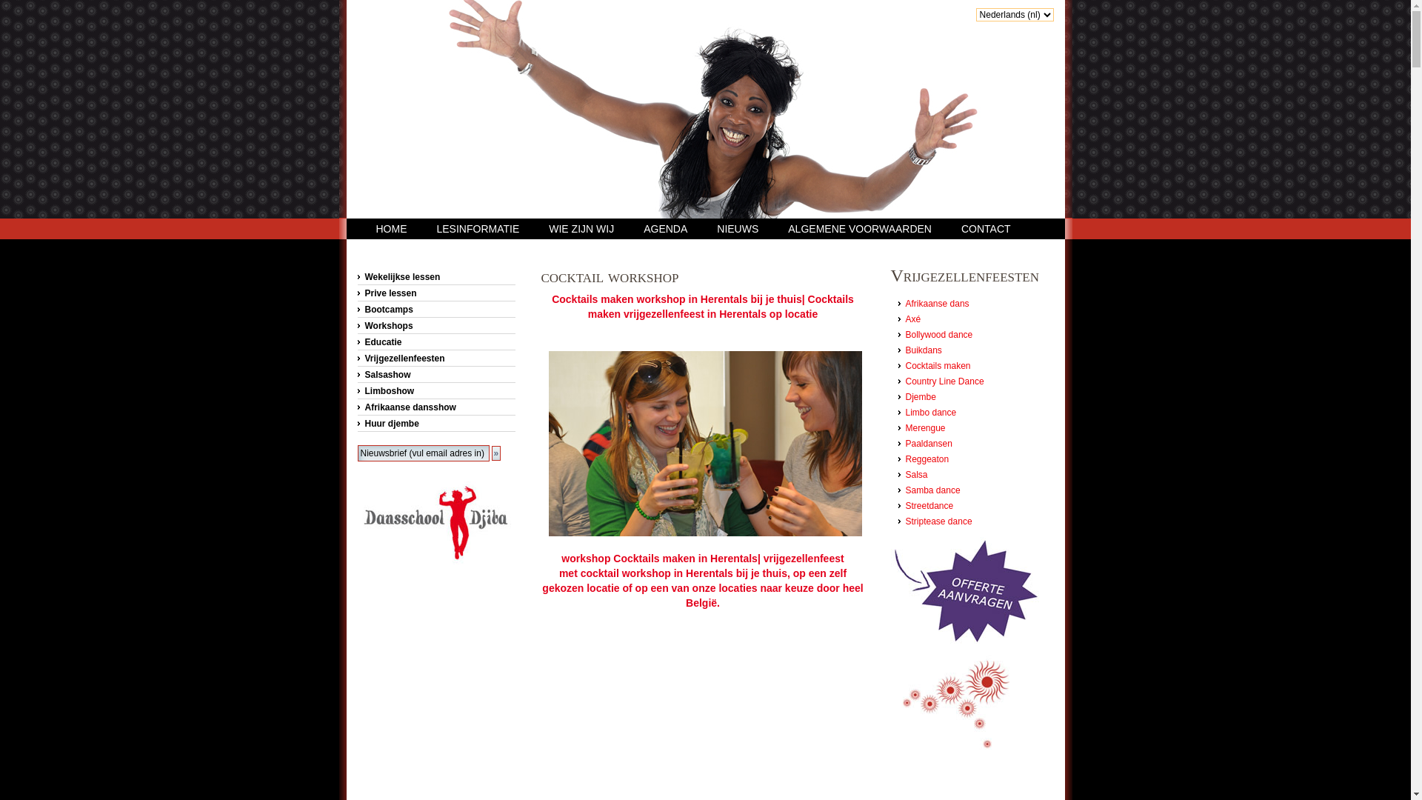  I want to click on  , so click(438, 56).